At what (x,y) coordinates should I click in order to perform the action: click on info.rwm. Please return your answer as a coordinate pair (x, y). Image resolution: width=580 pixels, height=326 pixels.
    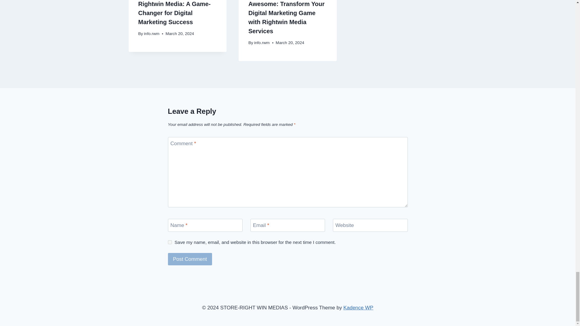
    Looking at the image, I should click on (152, 33).